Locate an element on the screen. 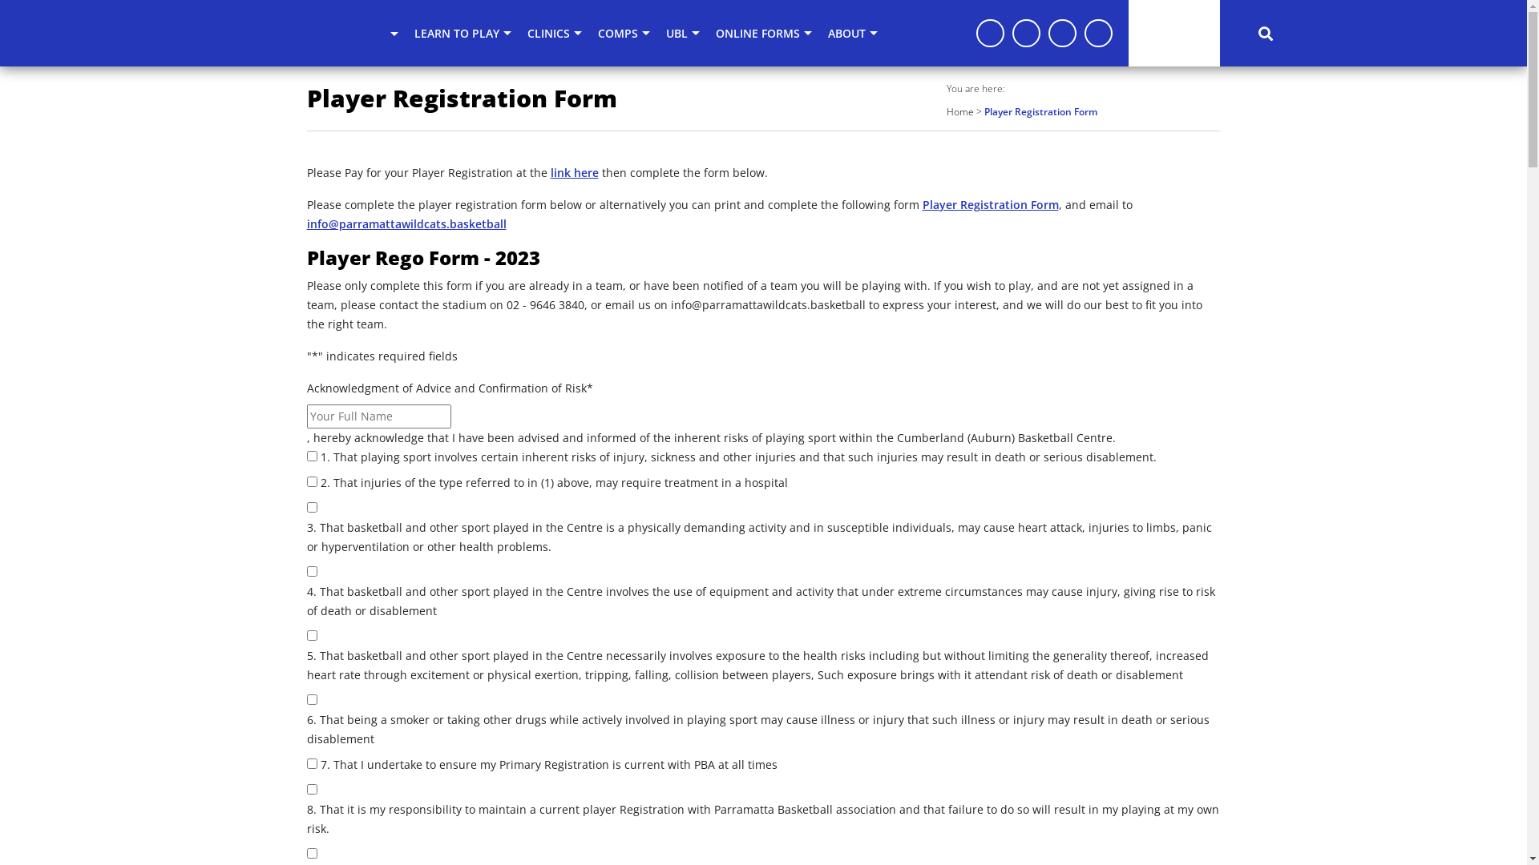 The height and width of the screenshot is (865, 1539). Search is located at coordinates (1266, 33).